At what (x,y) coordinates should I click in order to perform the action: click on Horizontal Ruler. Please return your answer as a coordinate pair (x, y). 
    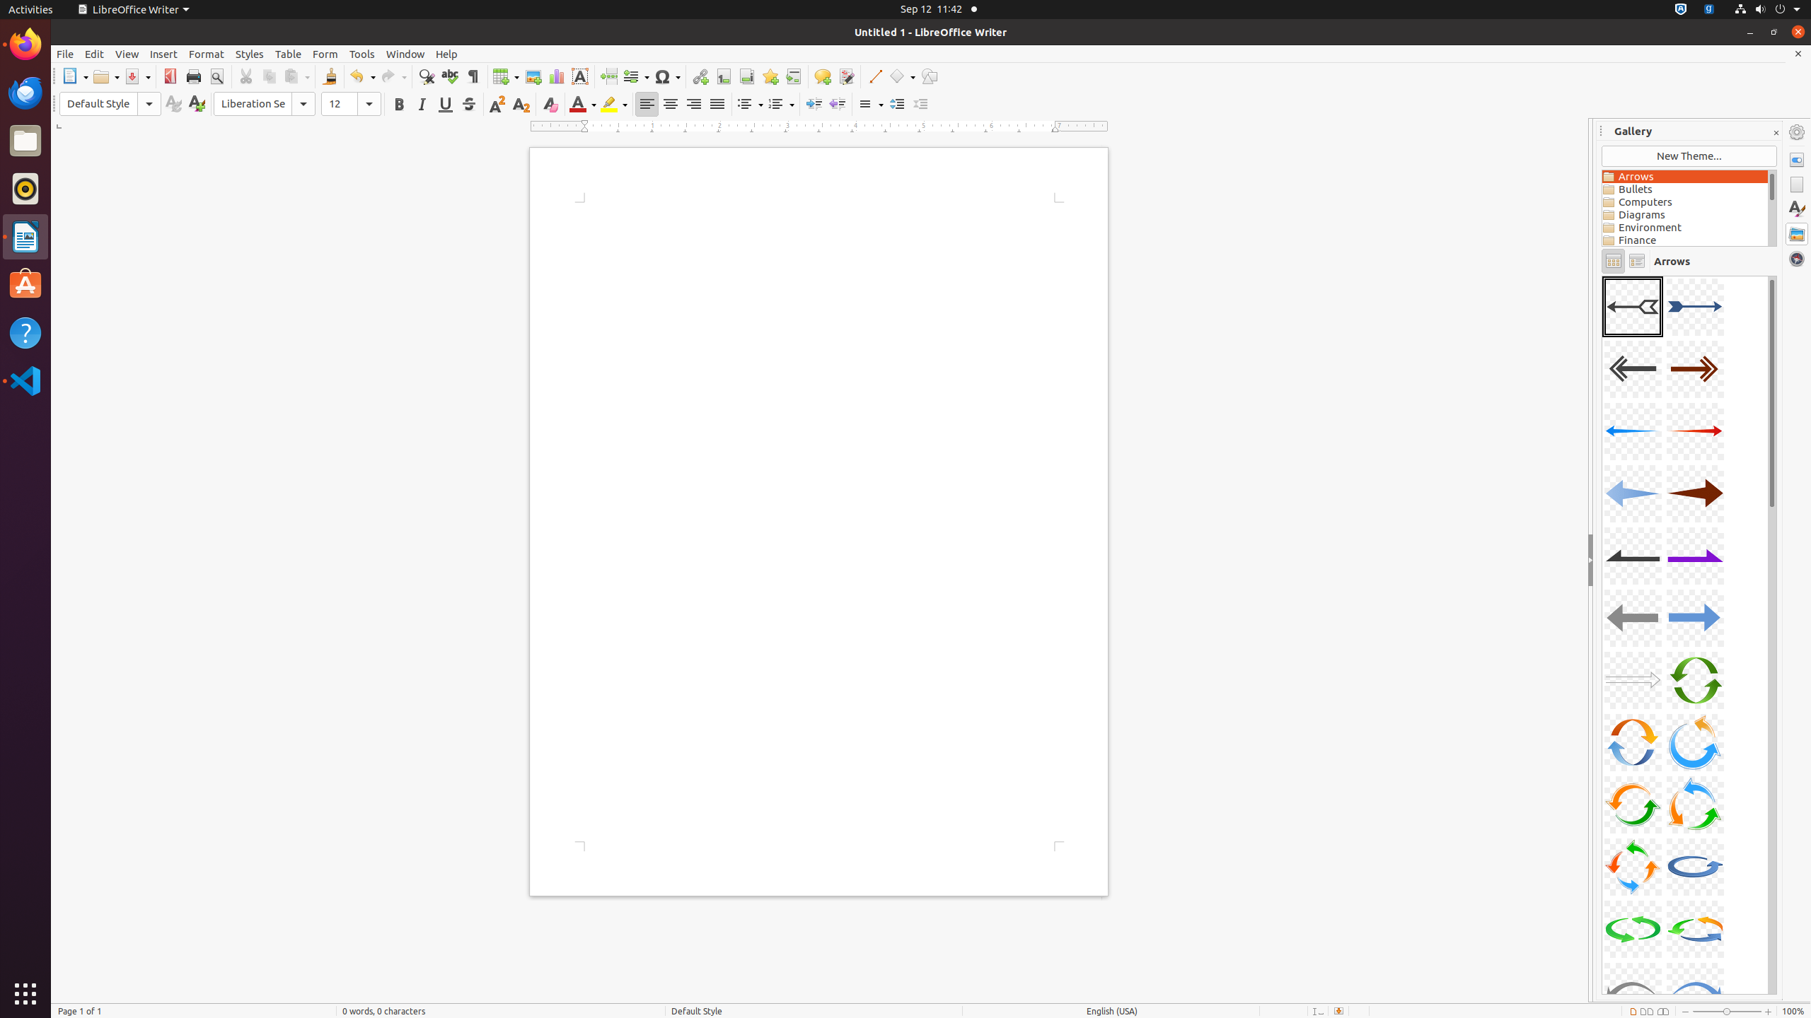
    Looking at the image, I should click on (819, 127).